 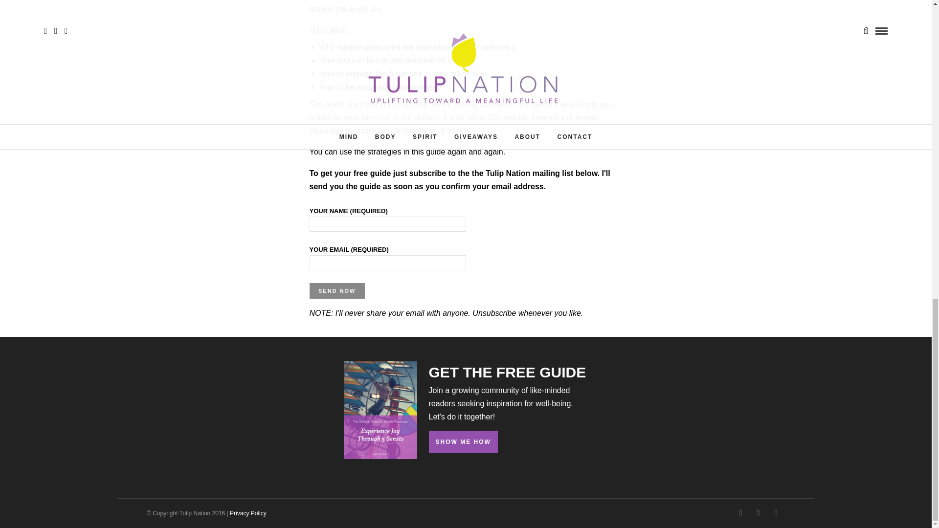 I want to click on SHOW ME HOW, so click(x=463, y=442).